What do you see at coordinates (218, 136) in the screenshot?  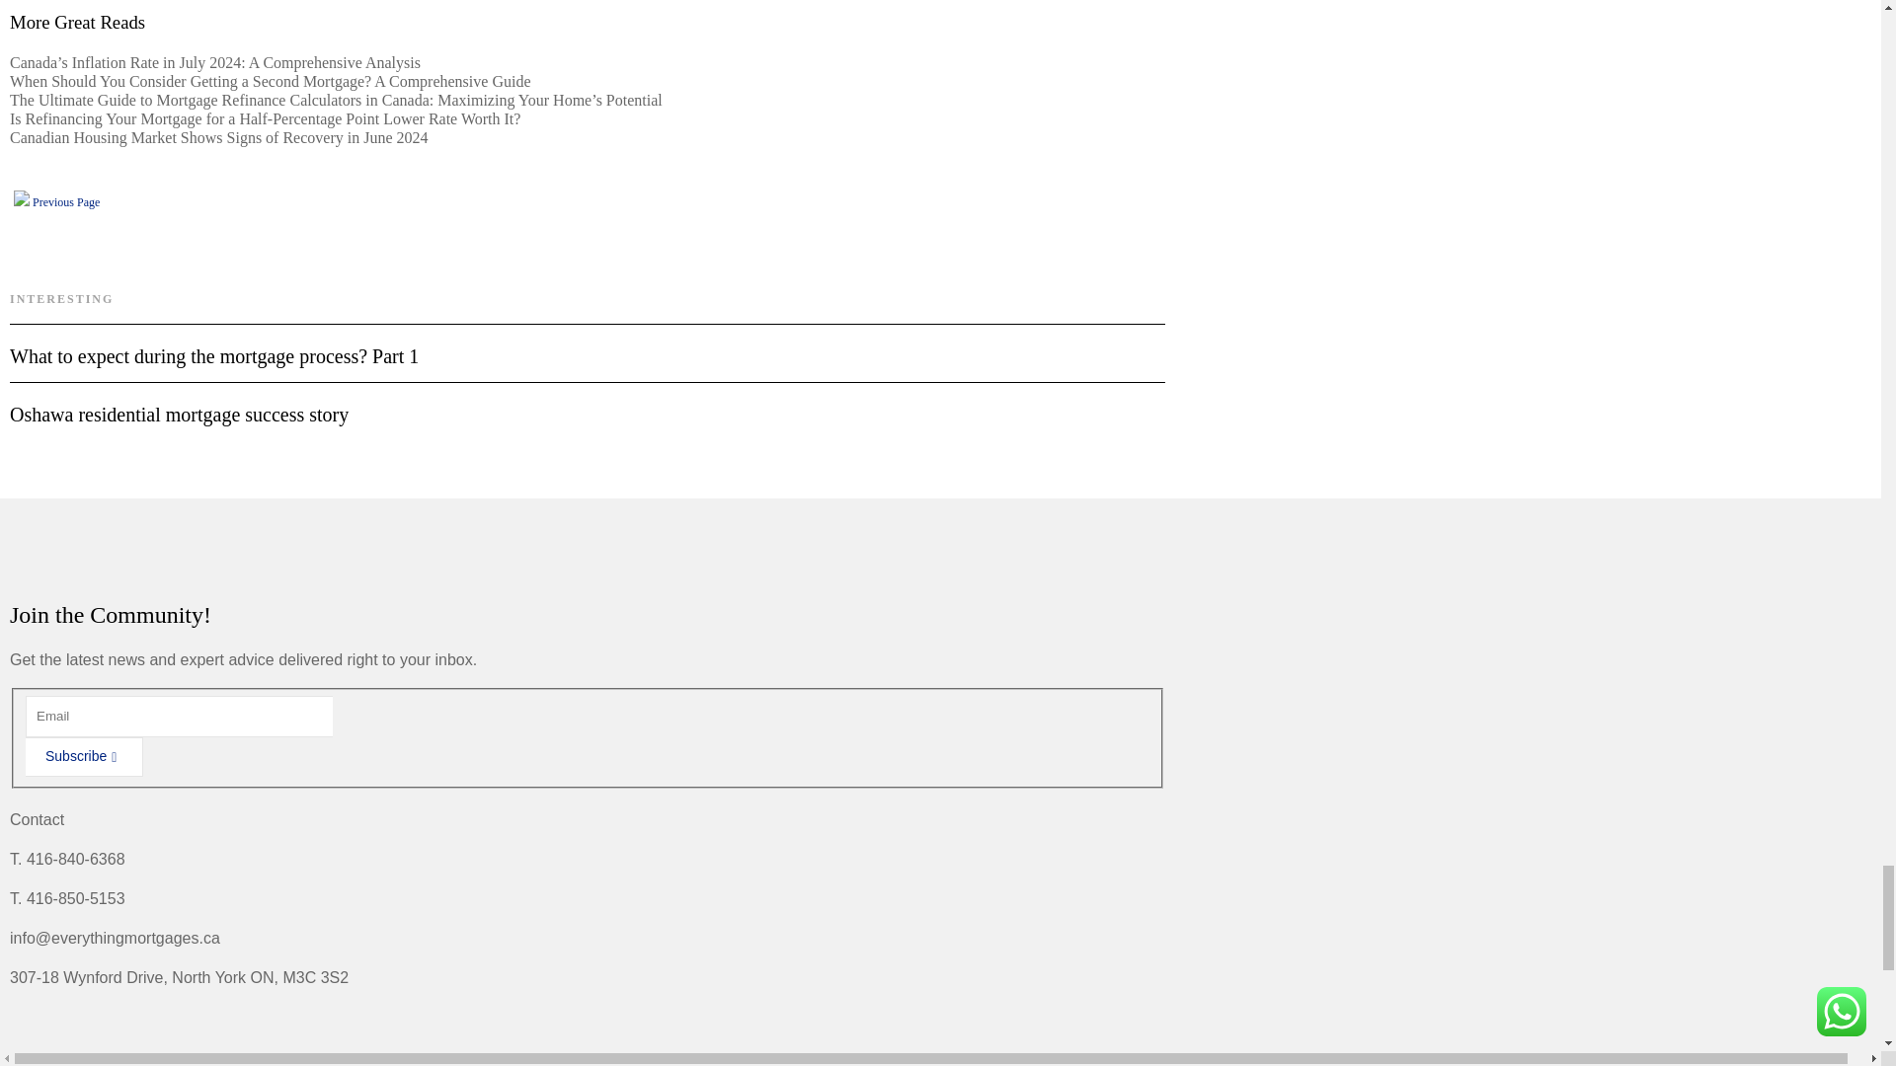 I see `Canadian Housing Market Shows Signs of Recovery in June 2024` at bounding box center [218, 136].